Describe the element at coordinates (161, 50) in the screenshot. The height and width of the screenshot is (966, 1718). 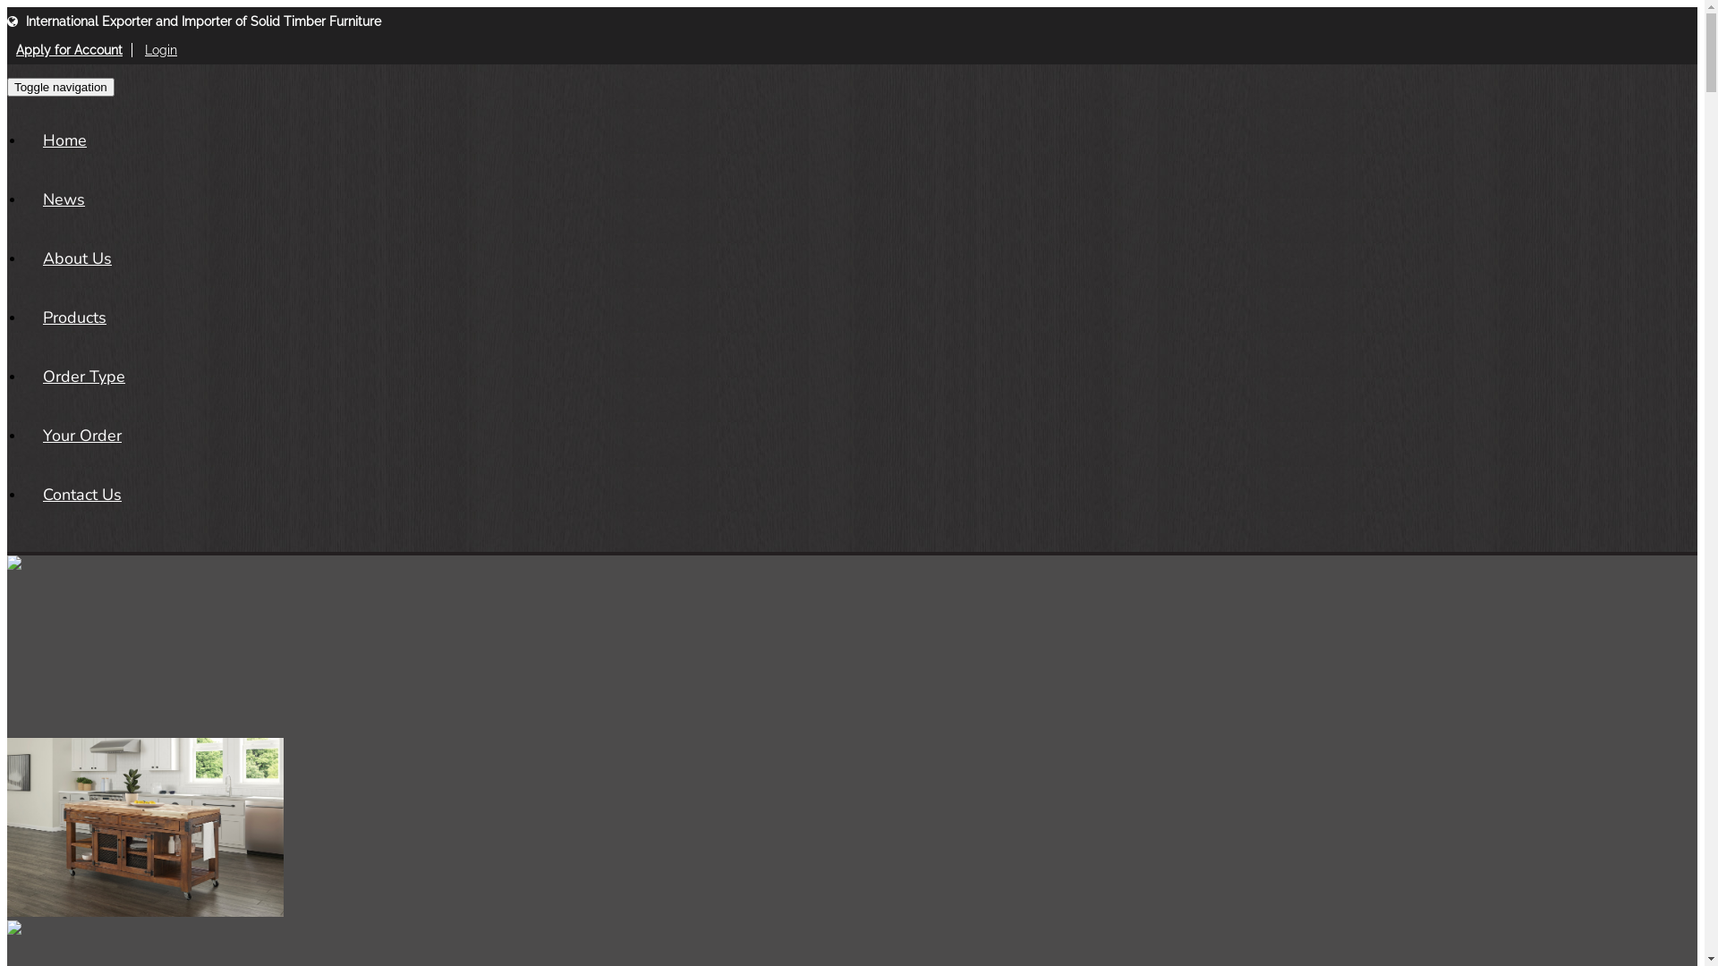
I see `Login` at that location.